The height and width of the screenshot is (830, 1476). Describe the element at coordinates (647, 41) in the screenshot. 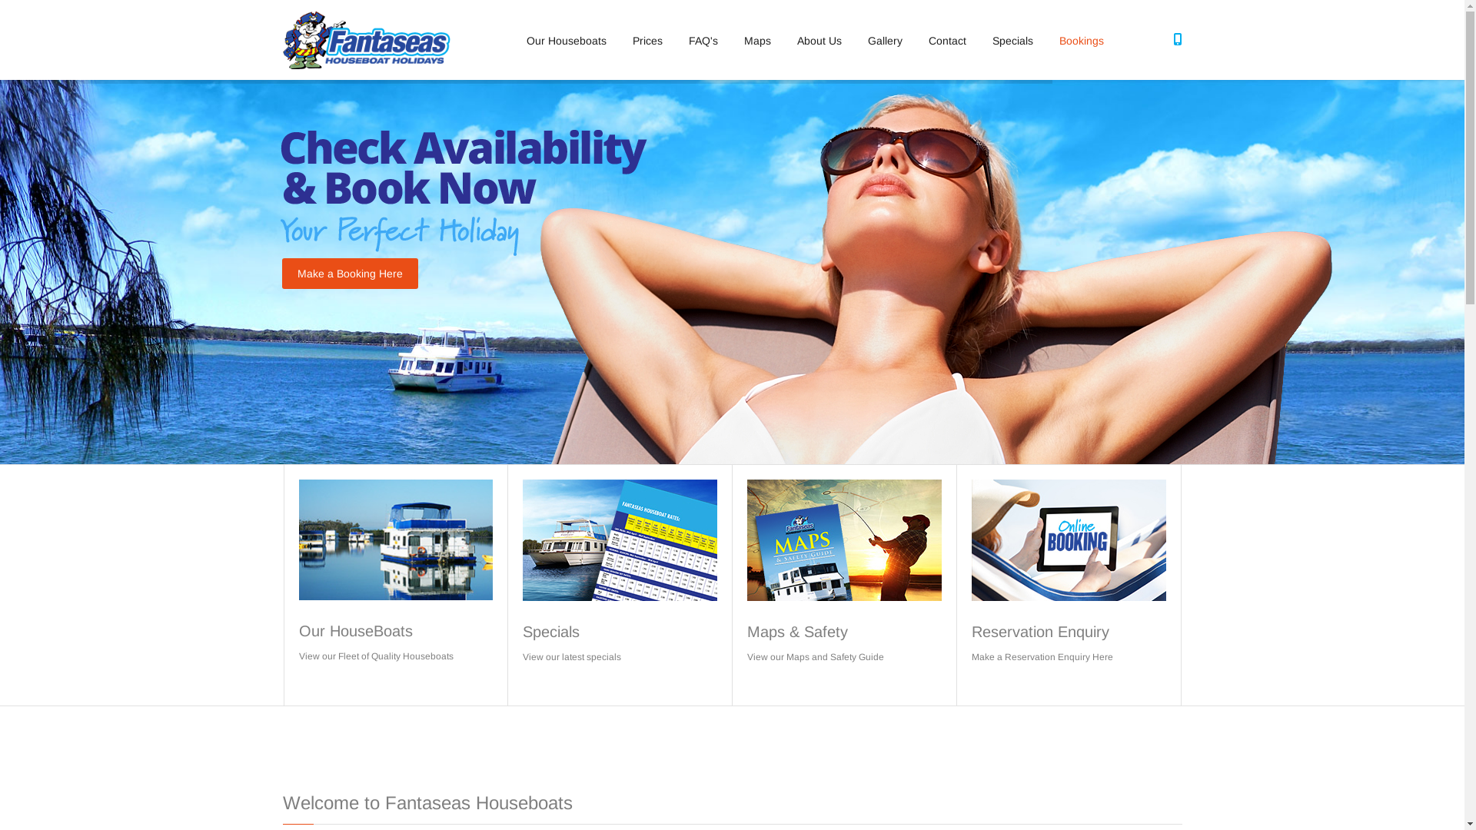

I see `Prices` at that location.